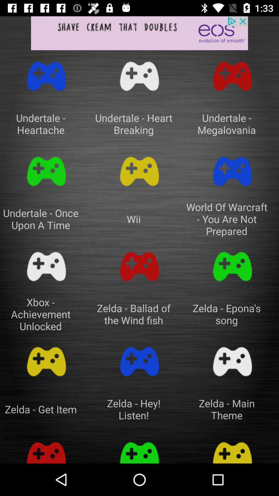  I want to click on game, so click(139, 172).